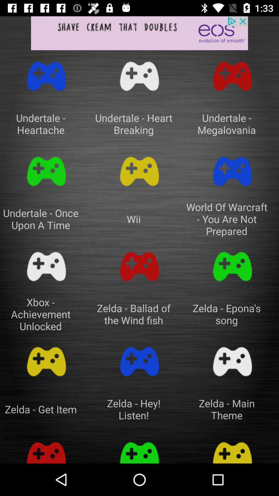  I want to click on game, so click(139, 172).